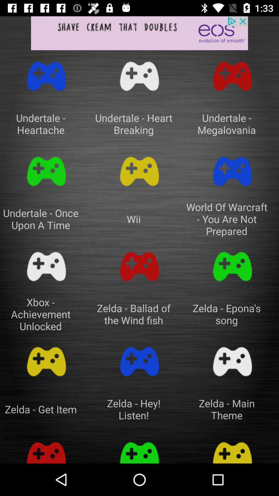  I want to click on game, so click(139, 172).